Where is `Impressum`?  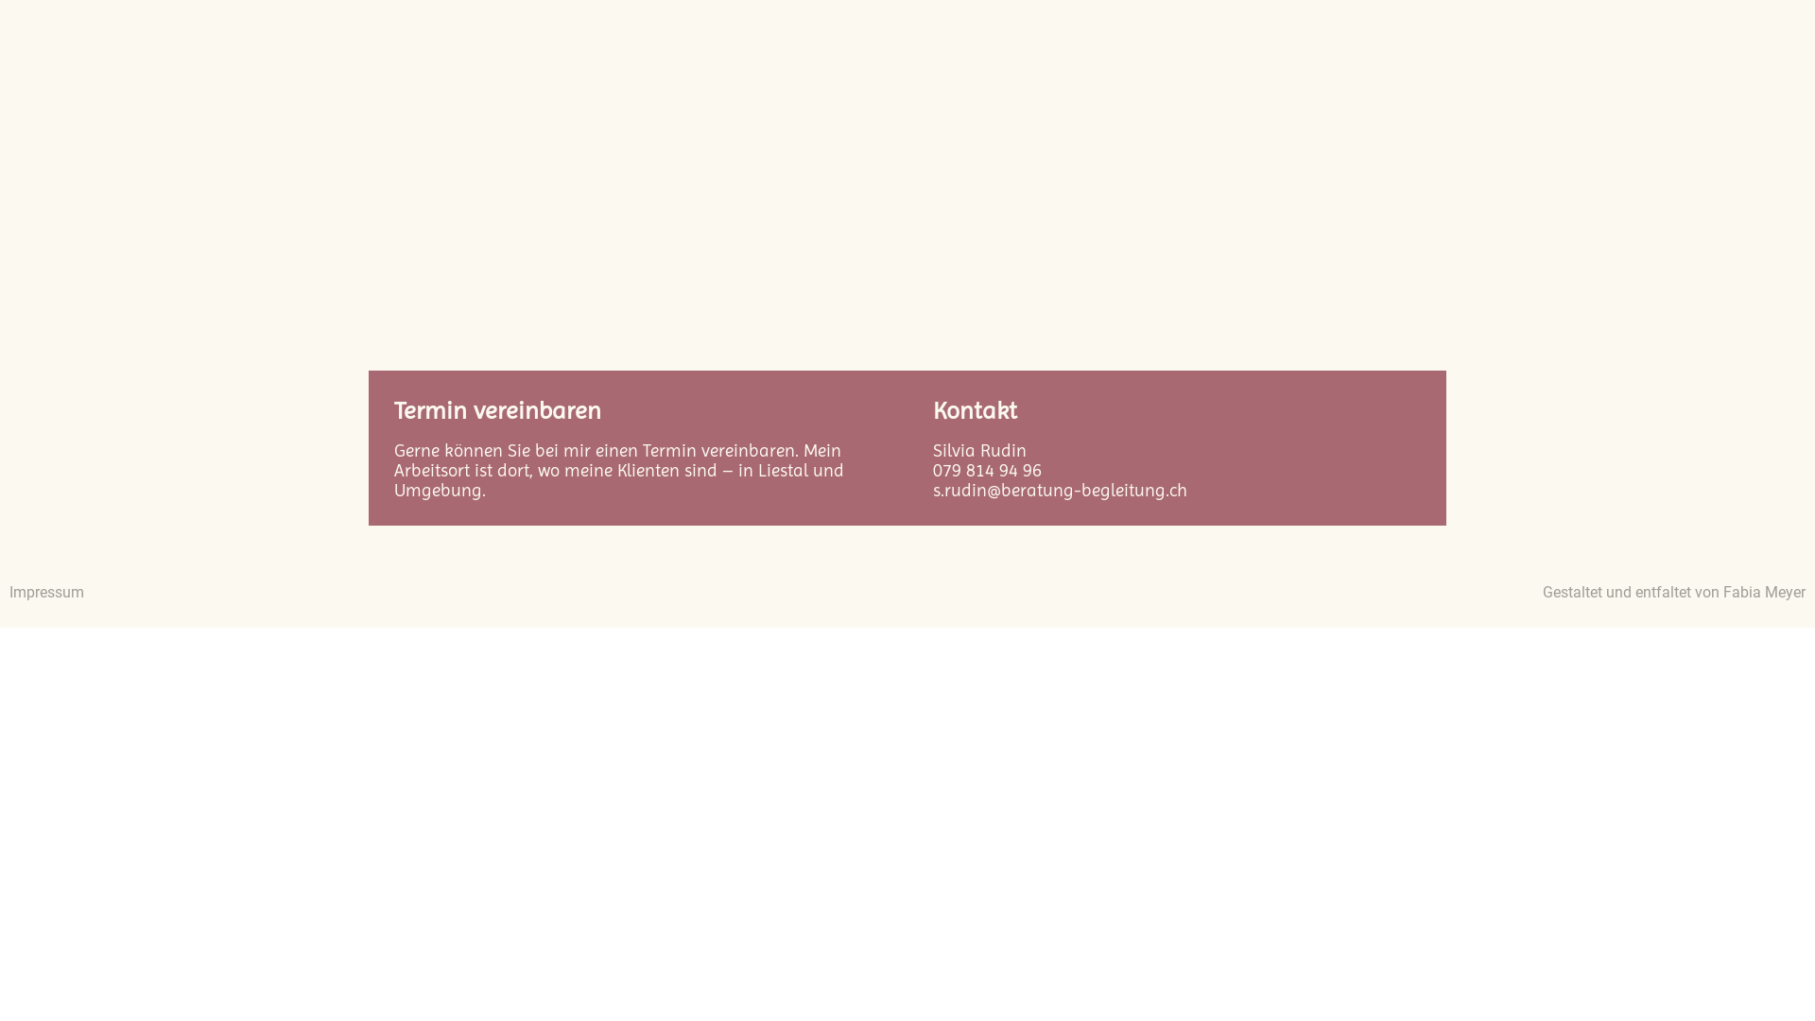 Impressum is located at coordinates (47, 592).